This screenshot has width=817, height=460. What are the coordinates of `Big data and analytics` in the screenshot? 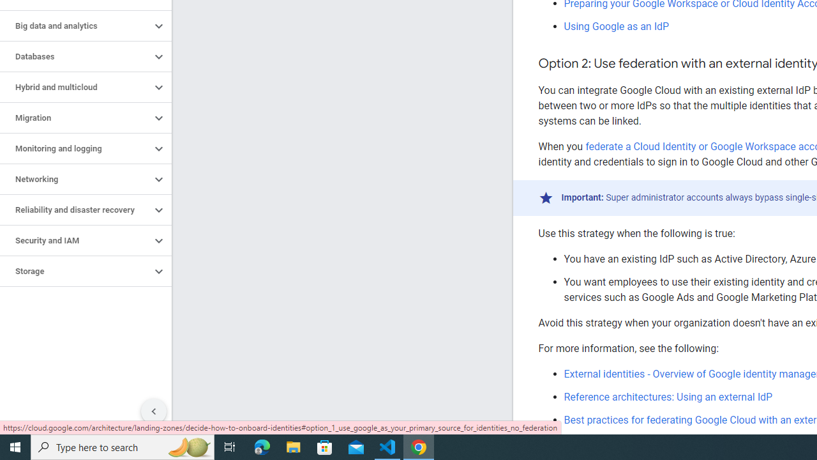 It's located at (75, 26).